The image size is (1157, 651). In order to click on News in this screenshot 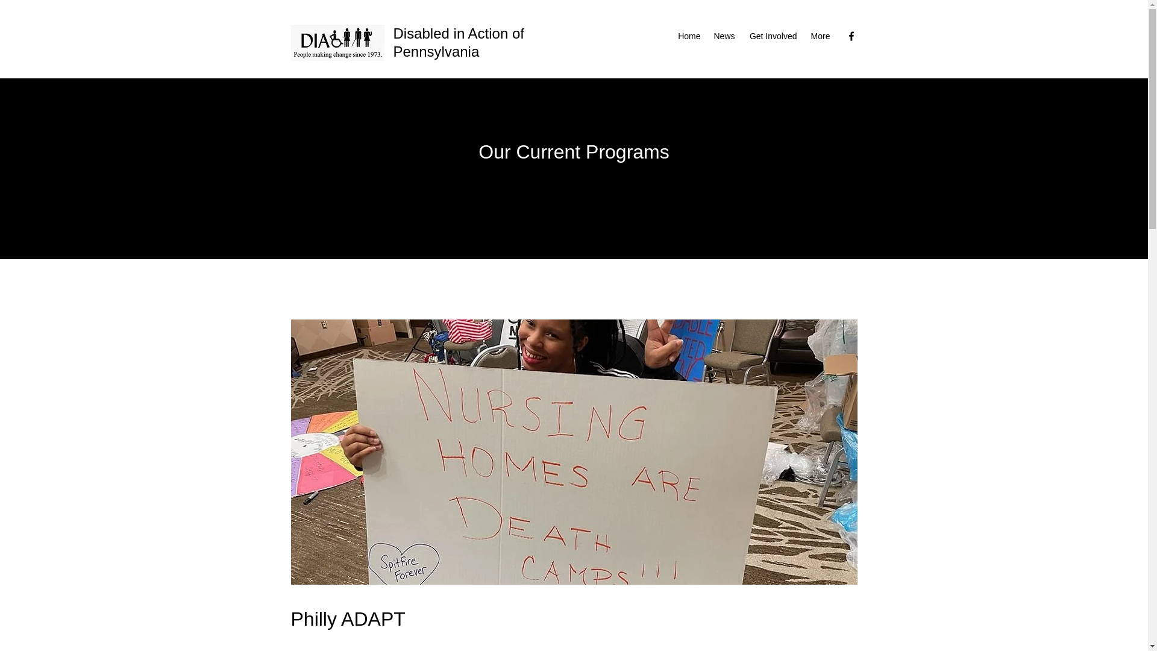, I will do `click(723, 36)`.